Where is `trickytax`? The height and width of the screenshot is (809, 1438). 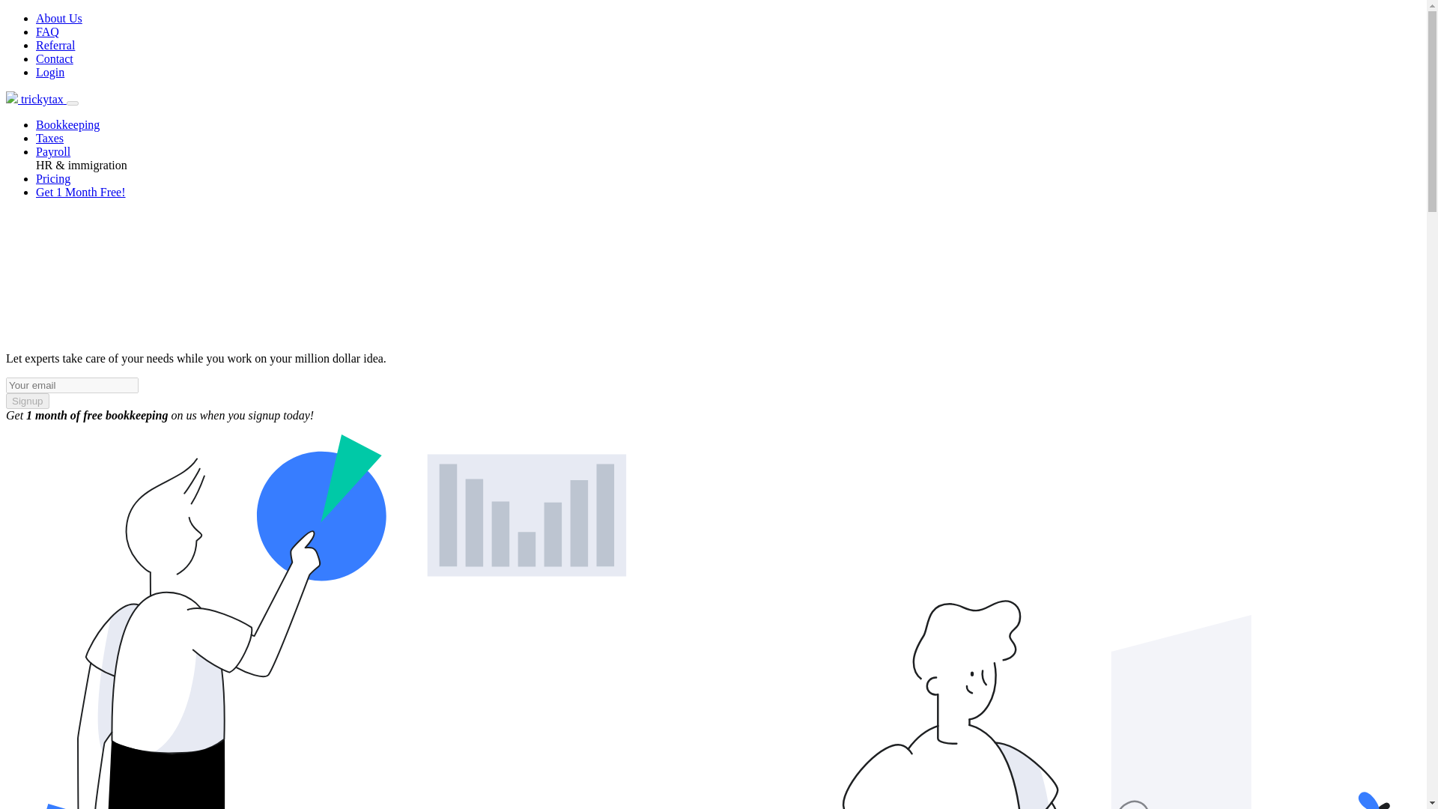
trickytax is located at coordinates (36, 99).